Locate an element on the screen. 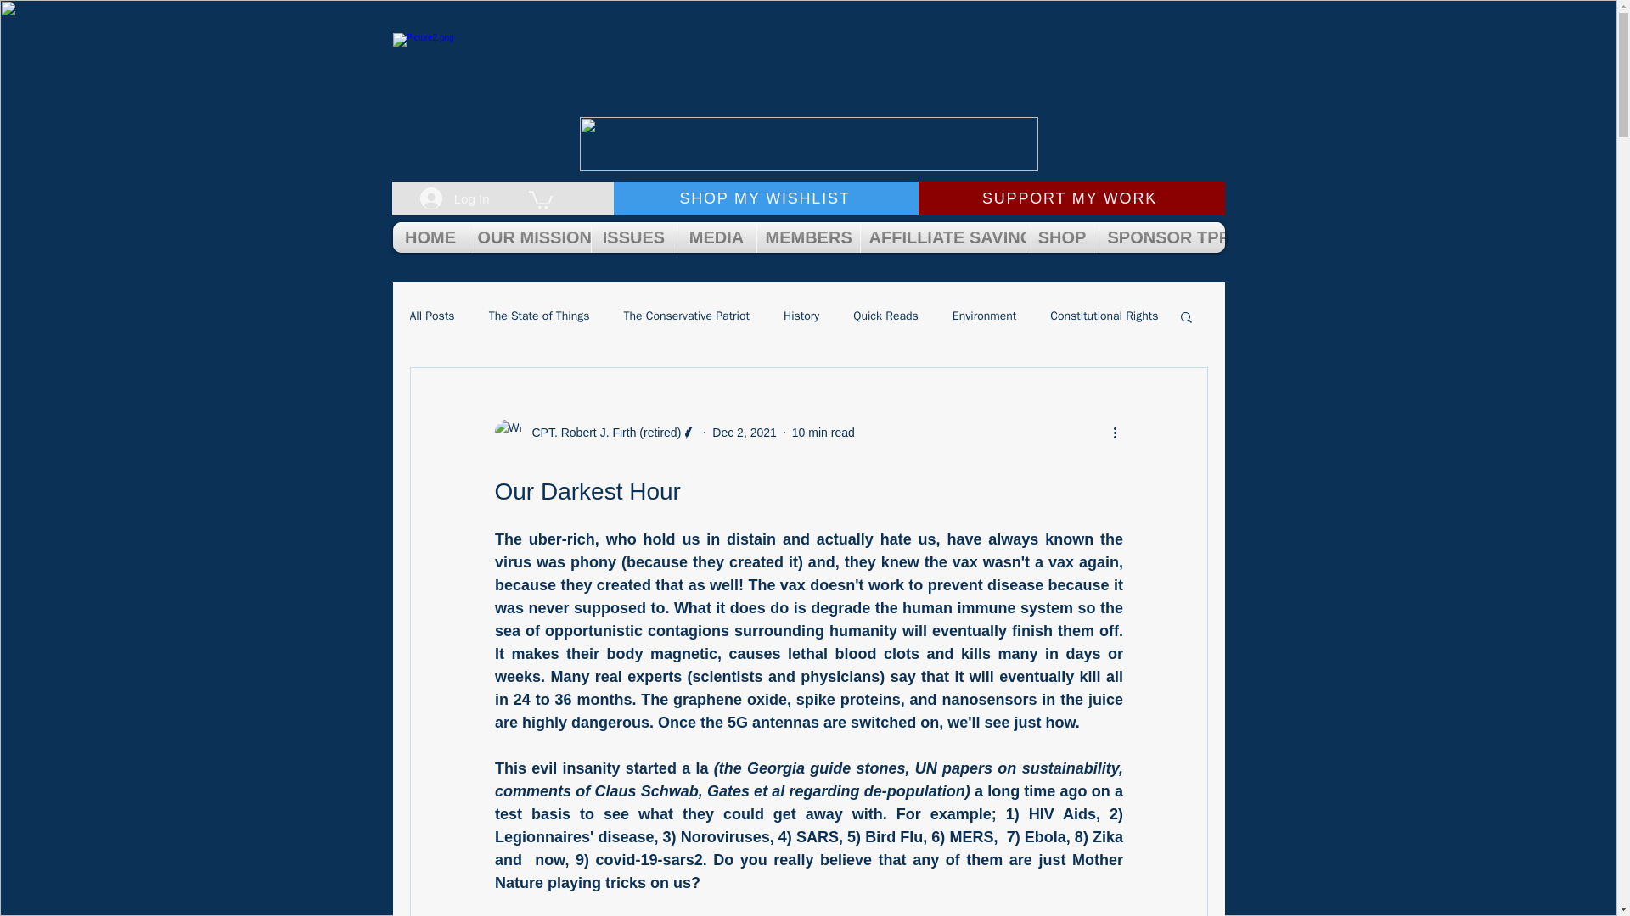  Constitutional Rights is located at coordinates (1104, 316).